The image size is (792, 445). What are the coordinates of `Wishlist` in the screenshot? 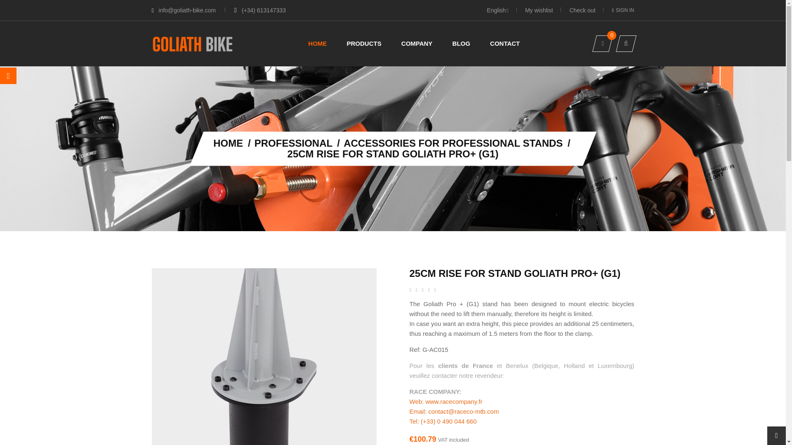 It's located at (540, 10).